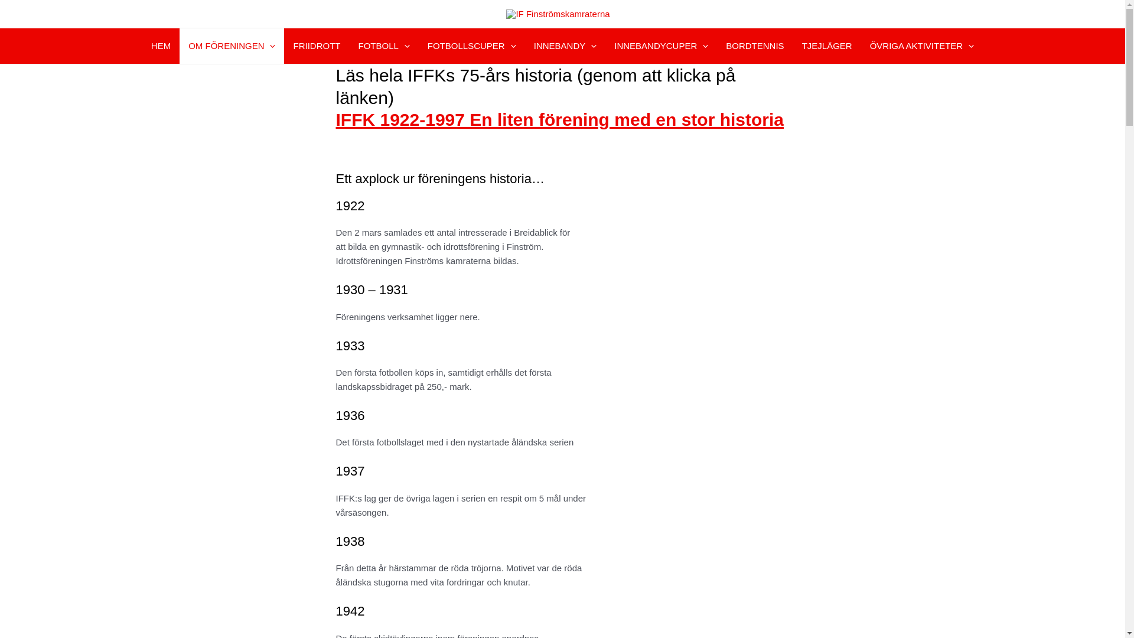  What do you see at coordinates (472, 46) in the screenshot?
I see `FOTBOLLSCUPER` at bounding box center [472, 46].